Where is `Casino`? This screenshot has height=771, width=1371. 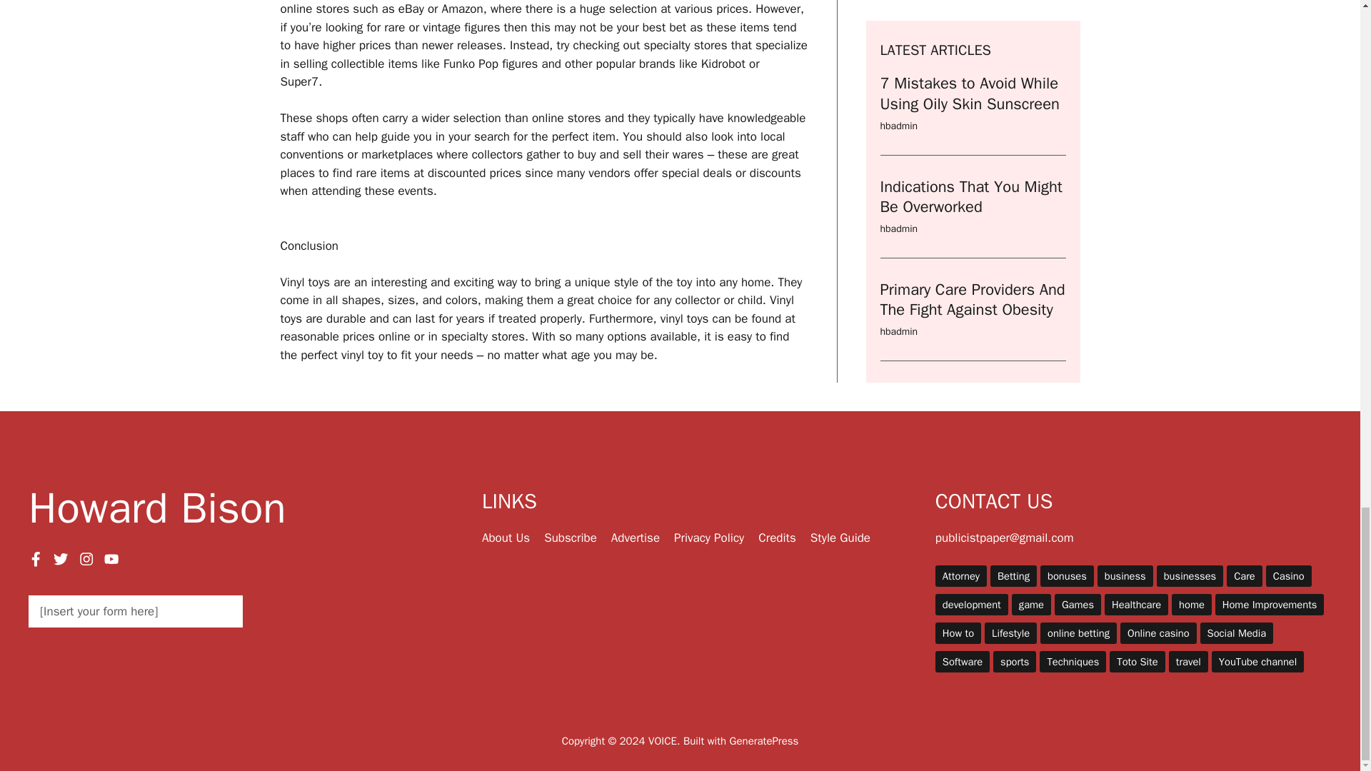 Casino is located at coordinates (1288, 575).